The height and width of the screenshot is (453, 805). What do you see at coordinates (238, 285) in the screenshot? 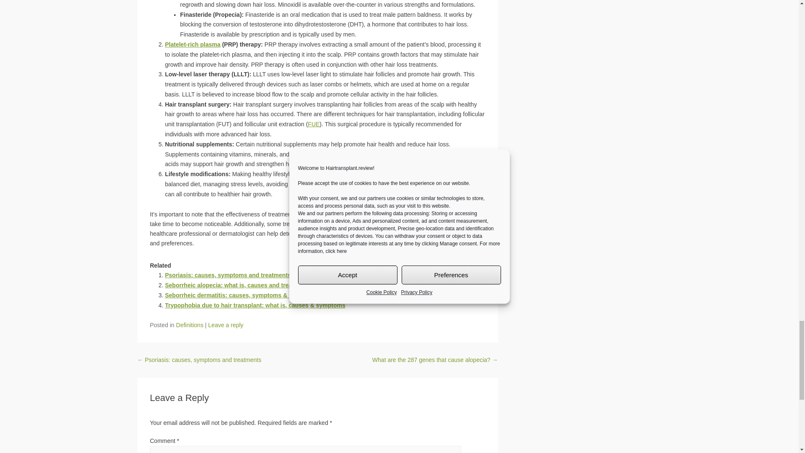
I see `Seborrheic alopecia: what is, causes and treatments` at bounding box center [238, 285].